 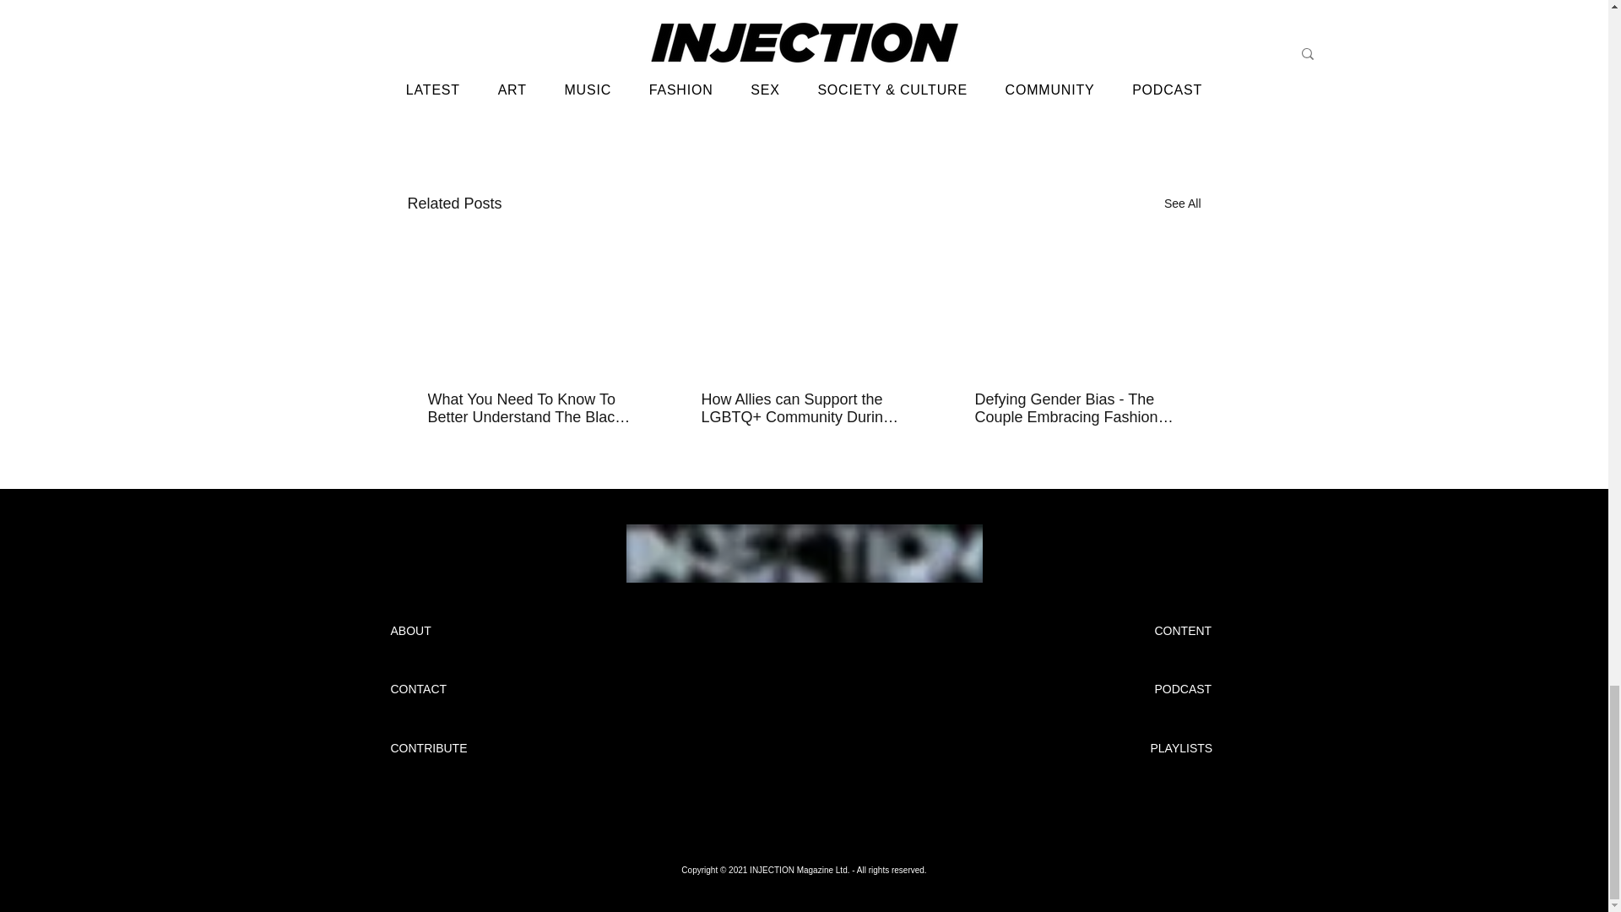 What do you see at coordinates (866, 7) in the screenshot?
I see `white privilege` at bounding box center [866, 7].